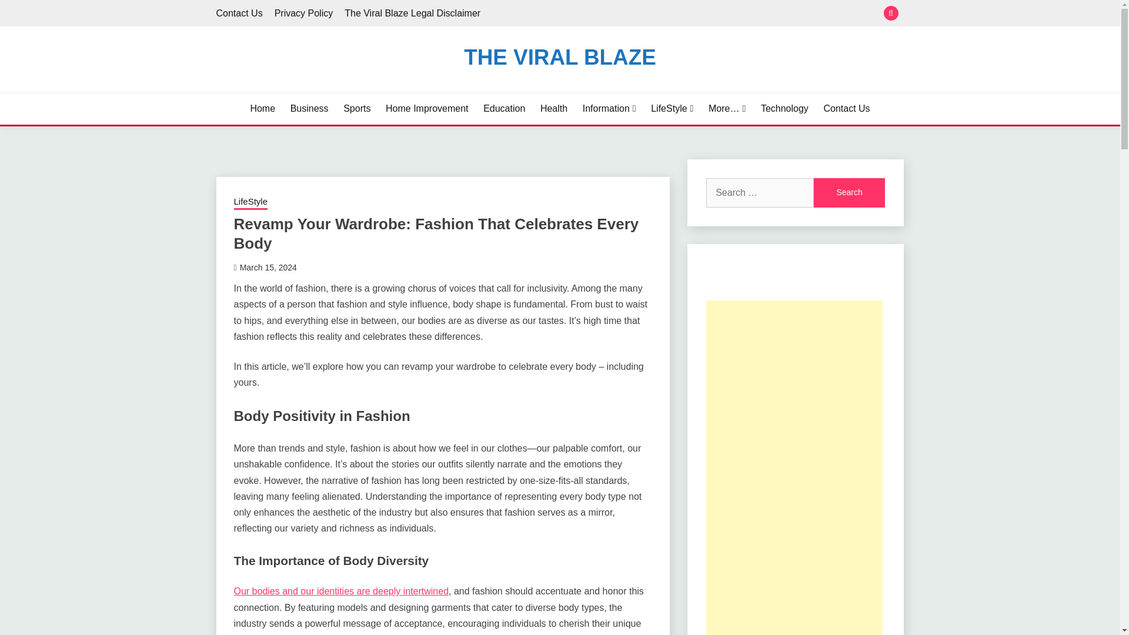 This screenshot has height=635, width=1129. Describe the element at coordinates (672, 108) in the screenshot. I see `LifeStyle` at that location.